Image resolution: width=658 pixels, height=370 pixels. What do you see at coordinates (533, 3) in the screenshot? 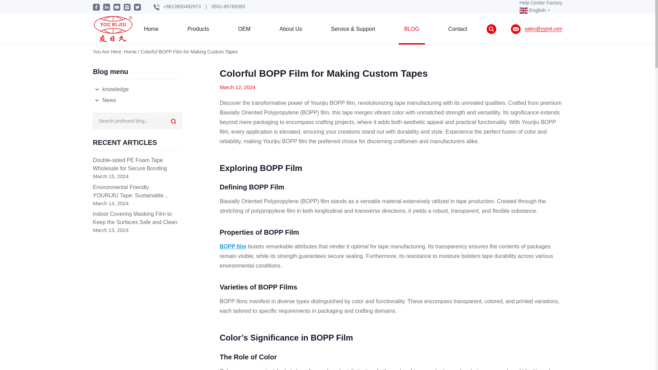
I see `Help Center` at bounding box center [533, 3].